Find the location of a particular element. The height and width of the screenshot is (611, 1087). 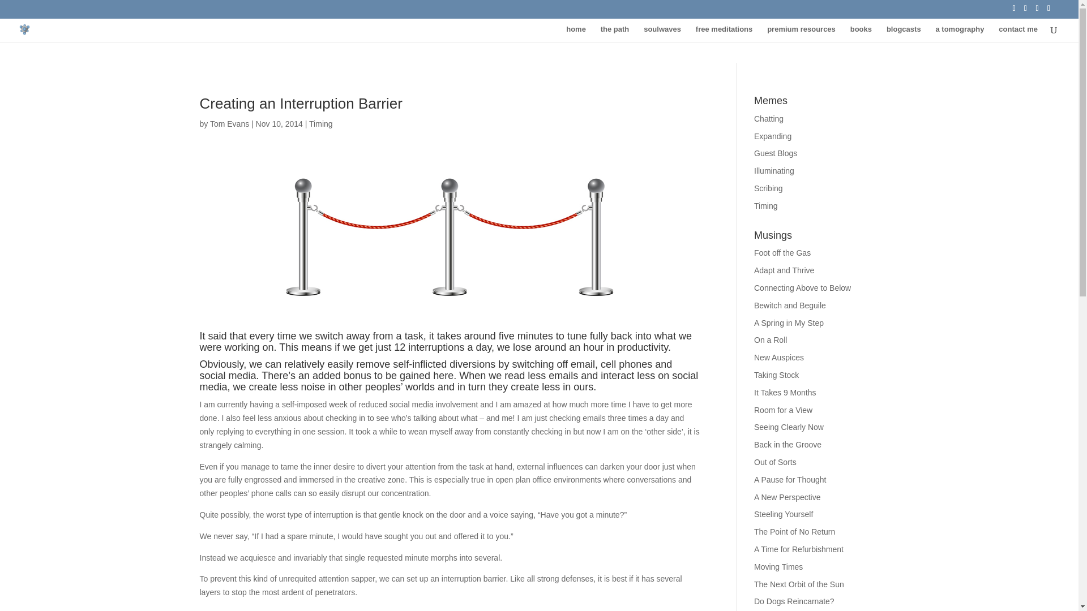

free meditations is located at coordinates (724, 34).